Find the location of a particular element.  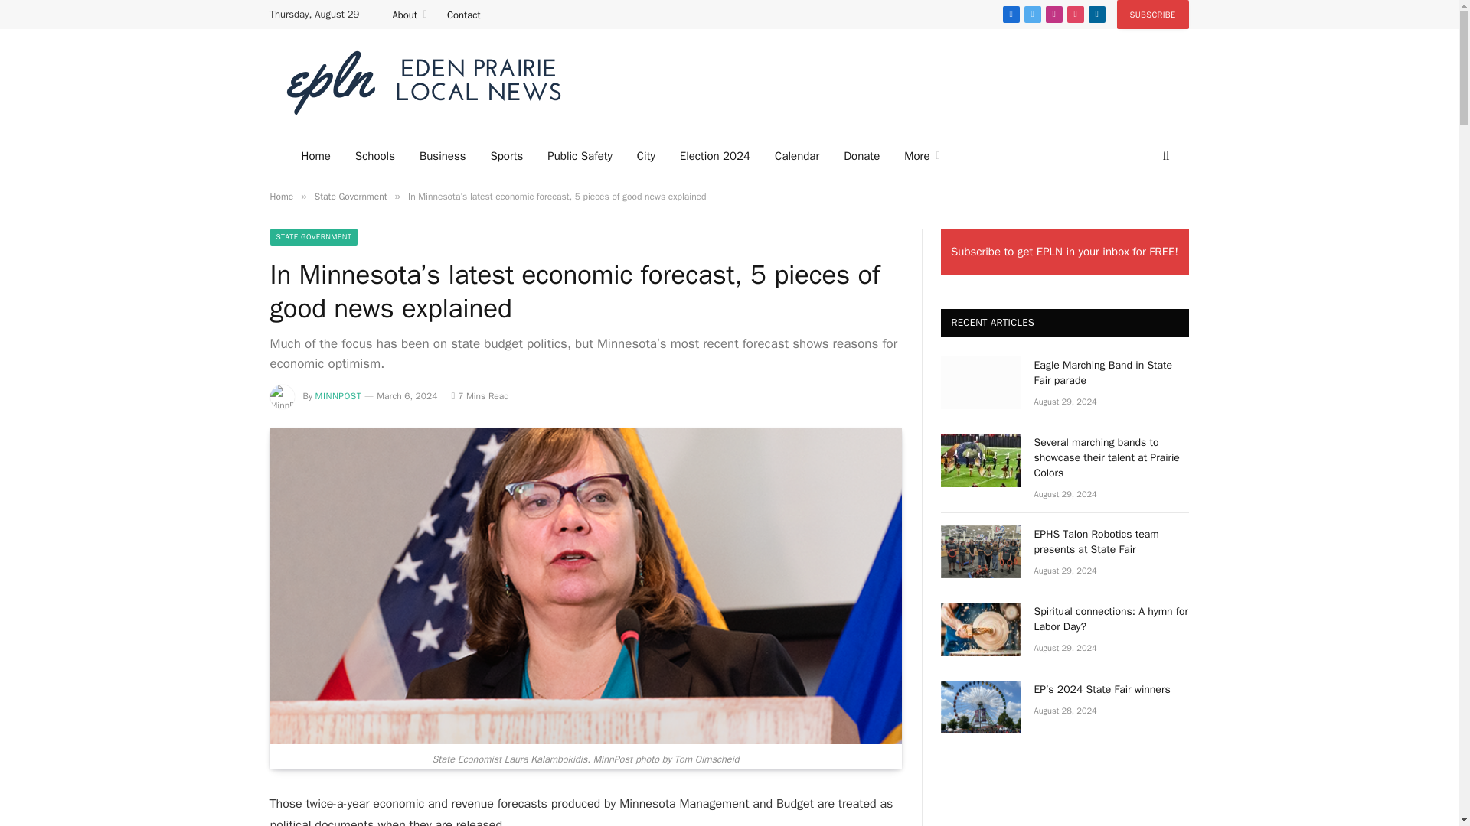

More is located at coordinates (922, 156).